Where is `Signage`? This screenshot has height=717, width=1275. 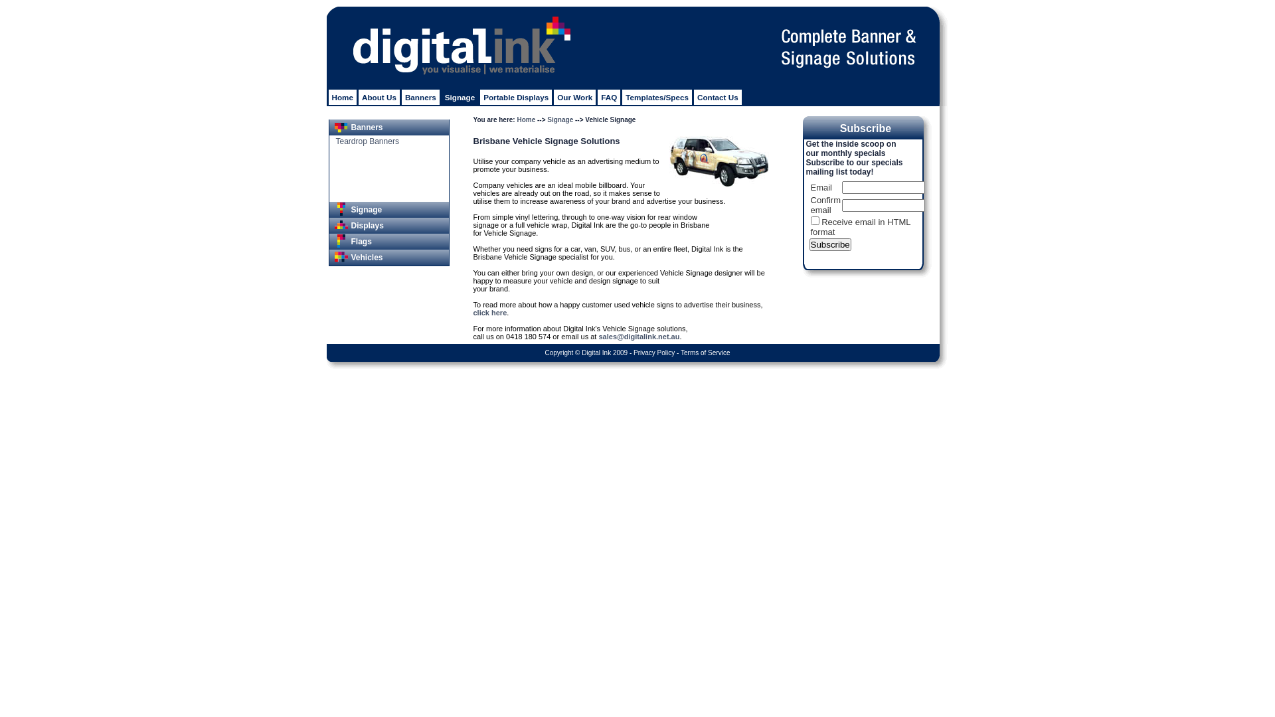 Signage is located at coordinates (389, 210).